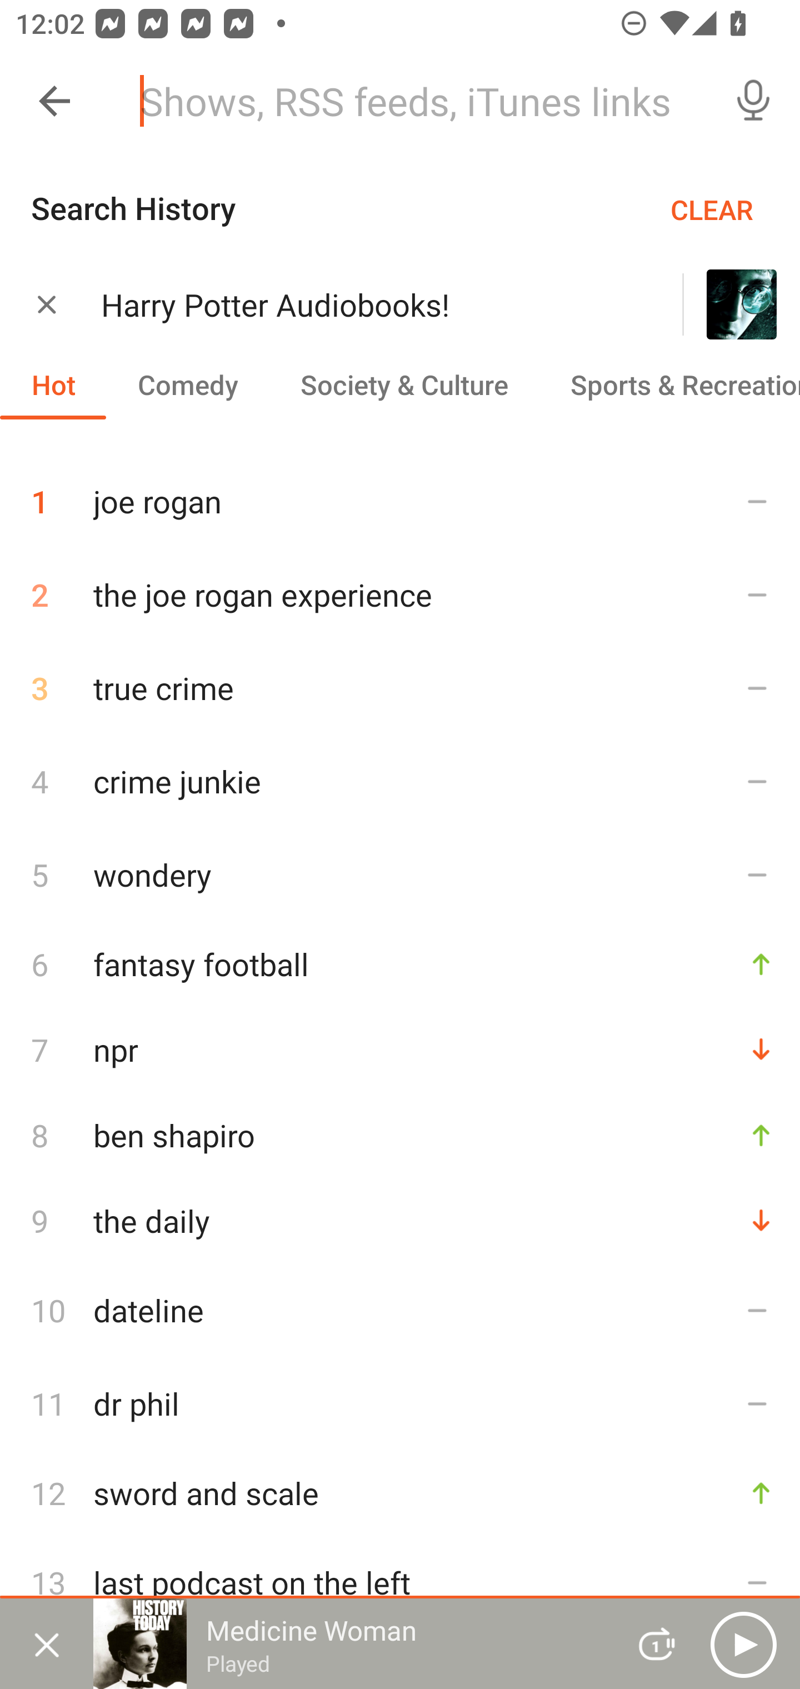 The width and height of the screenshot is (800, 1689). What do you see at coordinates (54, 101) in the screenshot?
I see `Collapse` at bounding box center [54, 101].